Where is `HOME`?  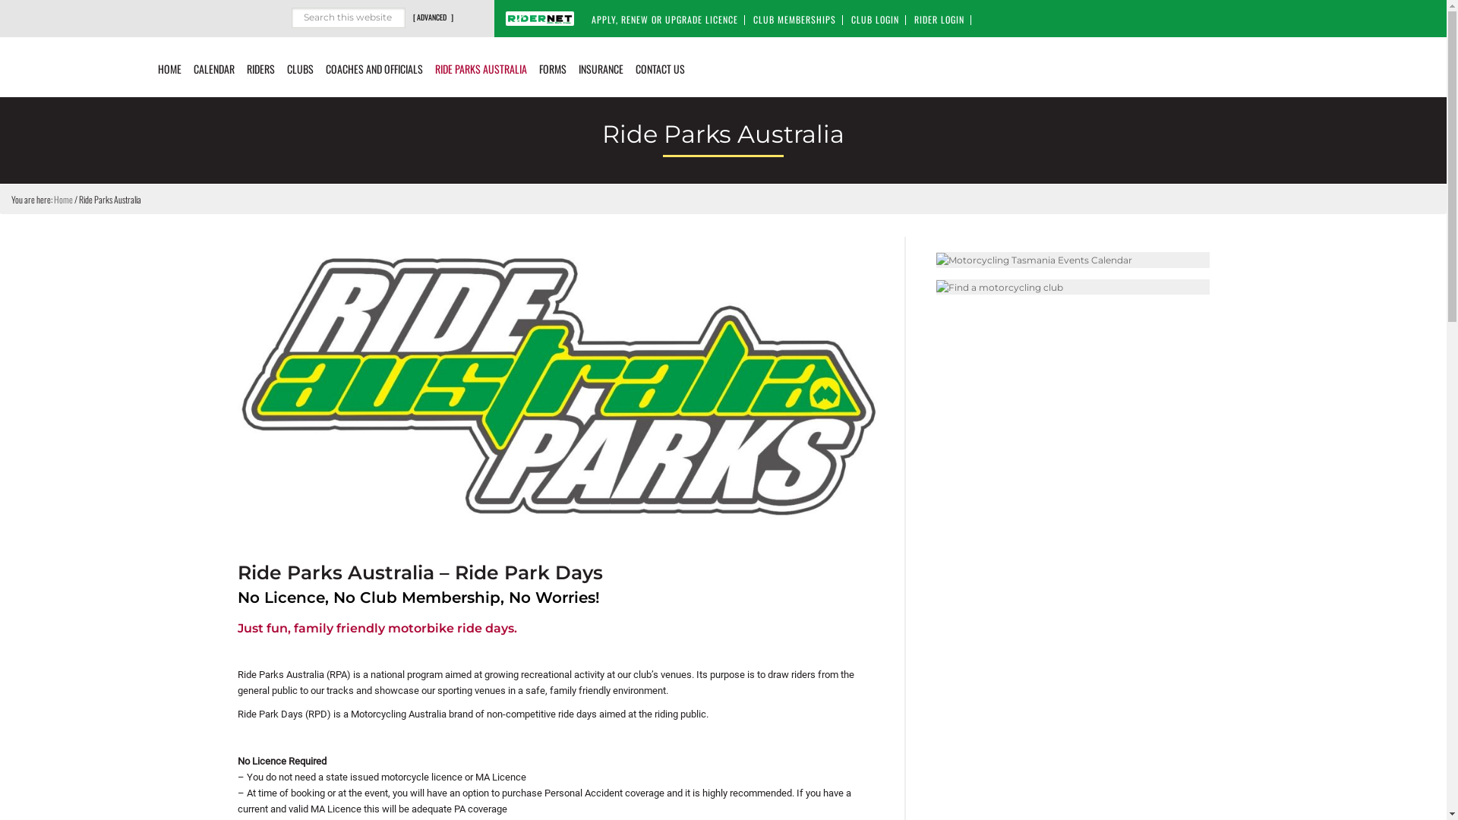 HOME is located at coordinates (169, 67).